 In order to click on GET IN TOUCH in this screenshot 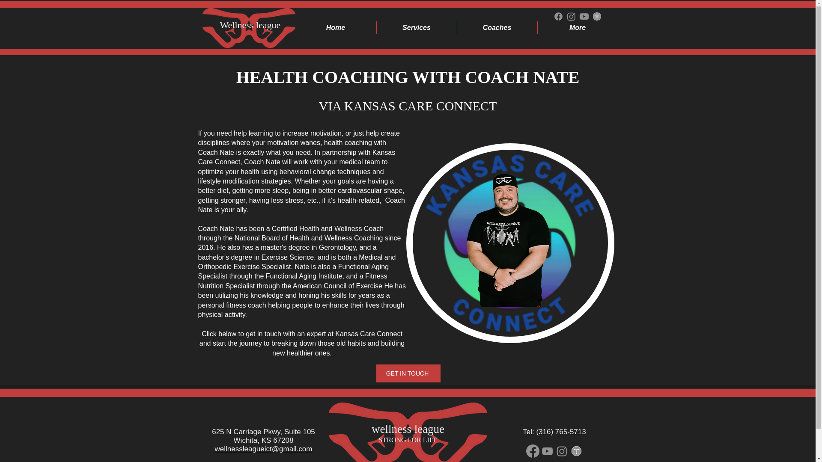, I will do `click(408, 373)`.